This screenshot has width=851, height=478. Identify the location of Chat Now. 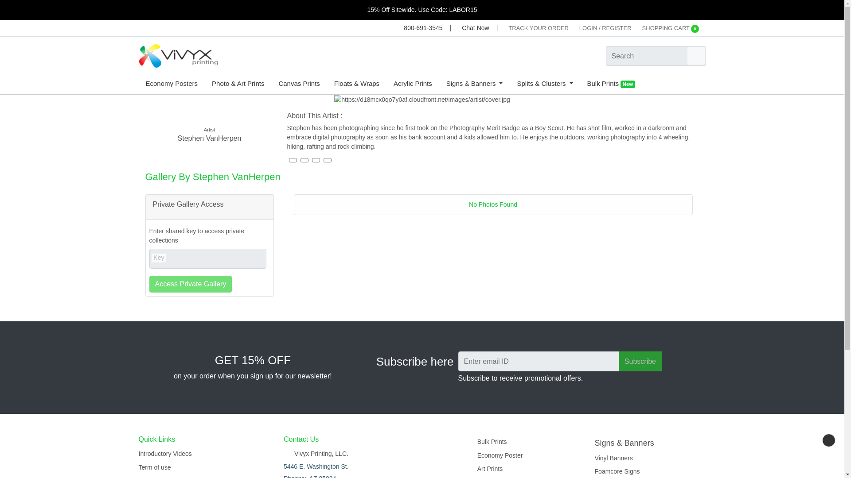
(473, 28).